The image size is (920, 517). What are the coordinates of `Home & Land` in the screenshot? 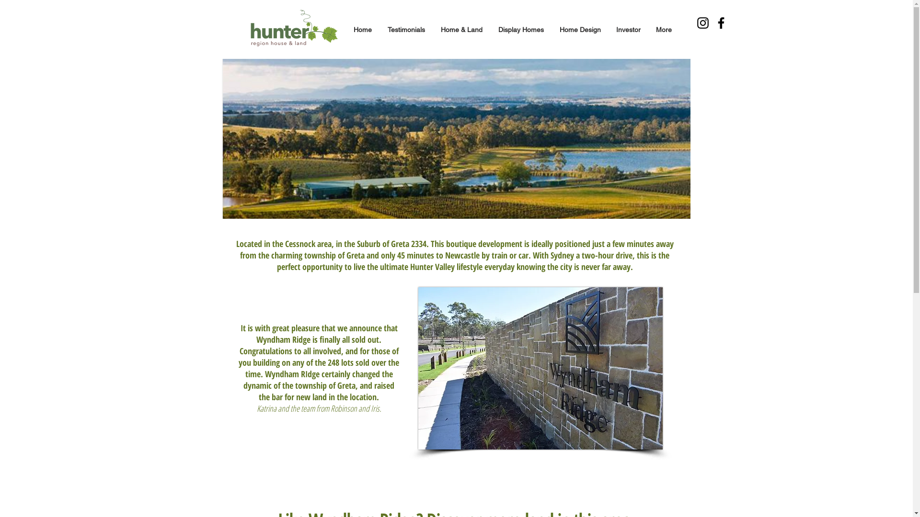 It's located at (462, 30).